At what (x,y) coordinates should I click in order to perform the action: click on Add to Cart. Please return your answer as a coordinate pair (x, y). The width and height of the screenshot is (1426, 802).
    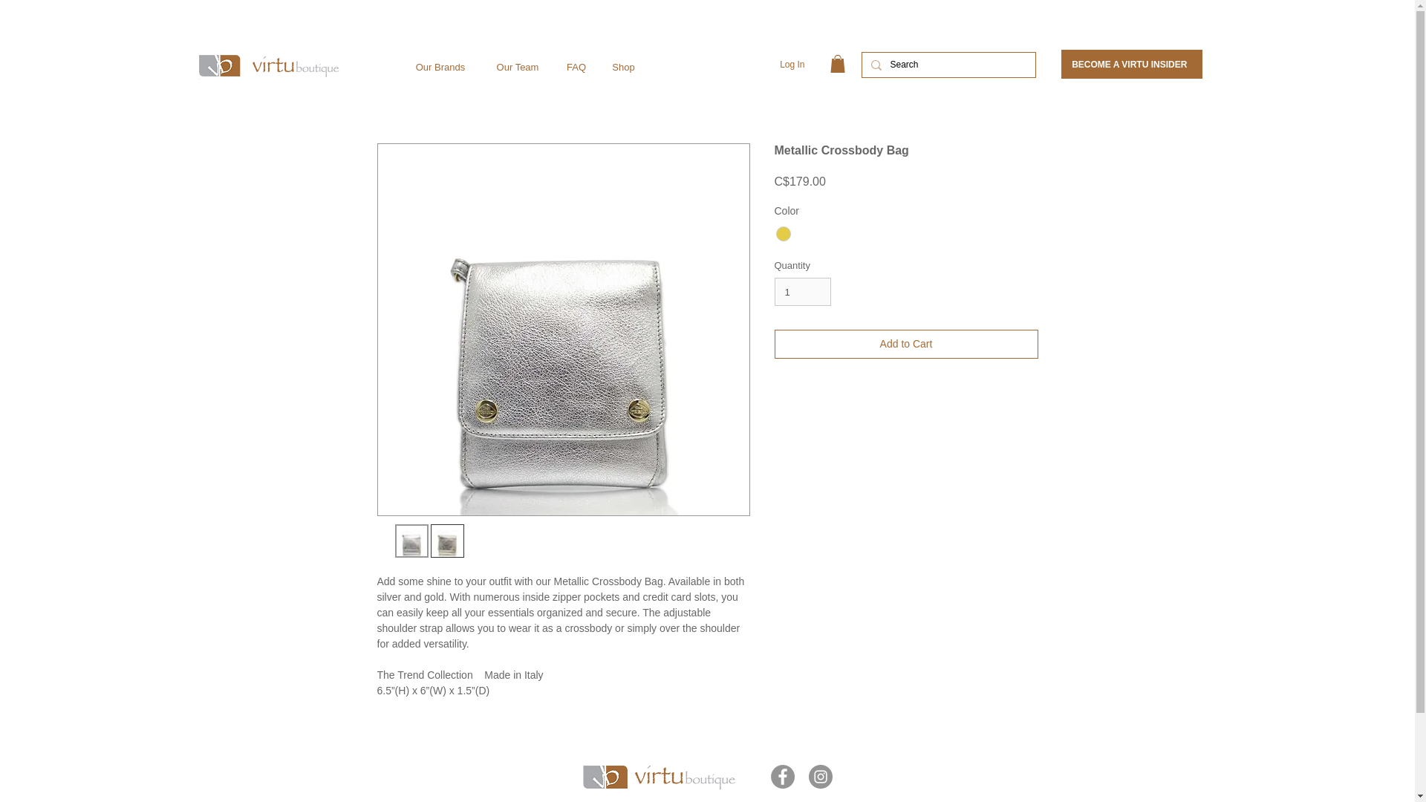
    Looking at the image, I should click on (906, 343).